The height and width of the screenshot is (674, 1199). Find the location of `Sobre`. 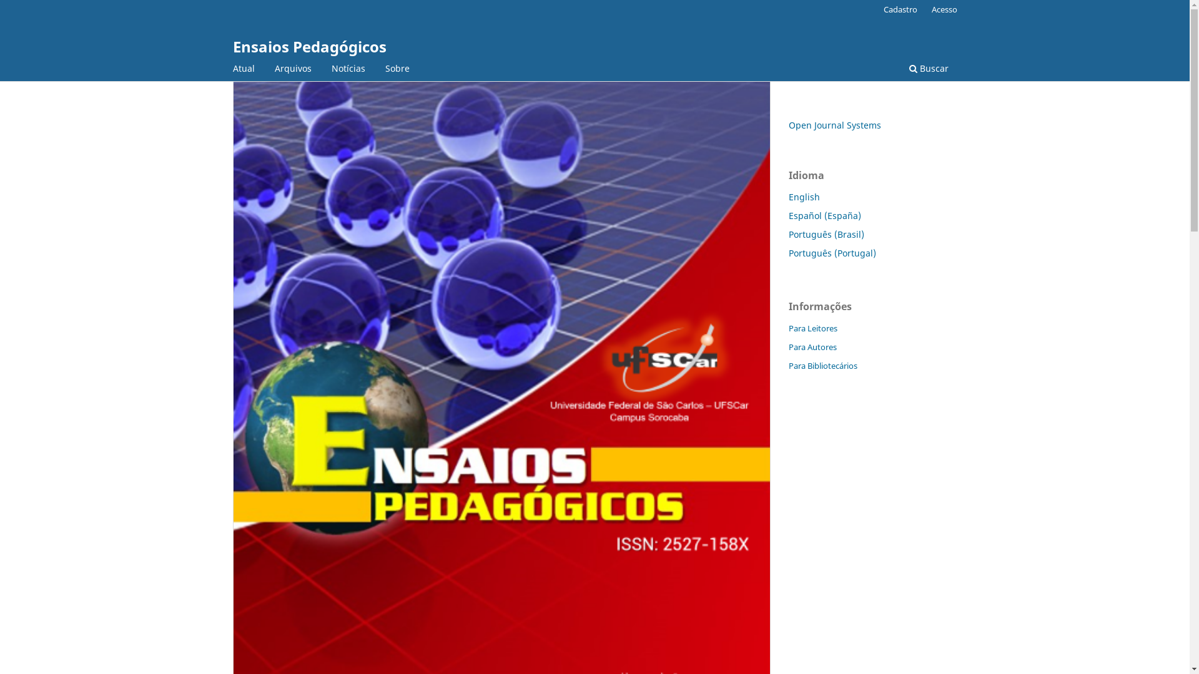

Sobre is located at coordinates (397, 70).